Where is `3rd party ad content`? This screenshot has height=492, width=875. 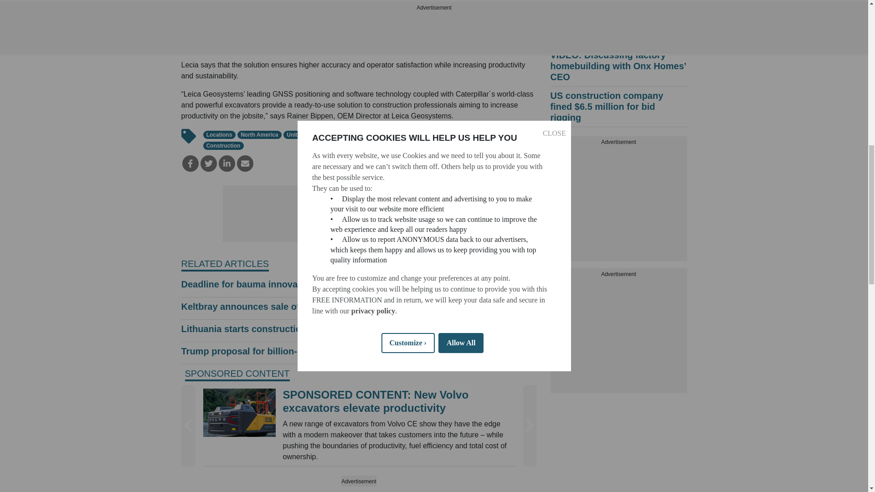
3rd party ad content is located at coordinates (358, 219).